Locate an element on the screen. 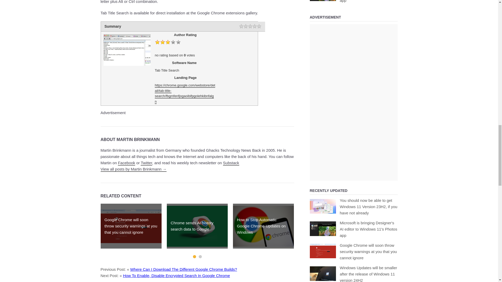 Image resolution: width=502 pixels, height=282 pixels. Cancel Rating is located at coordinates (237, 26).